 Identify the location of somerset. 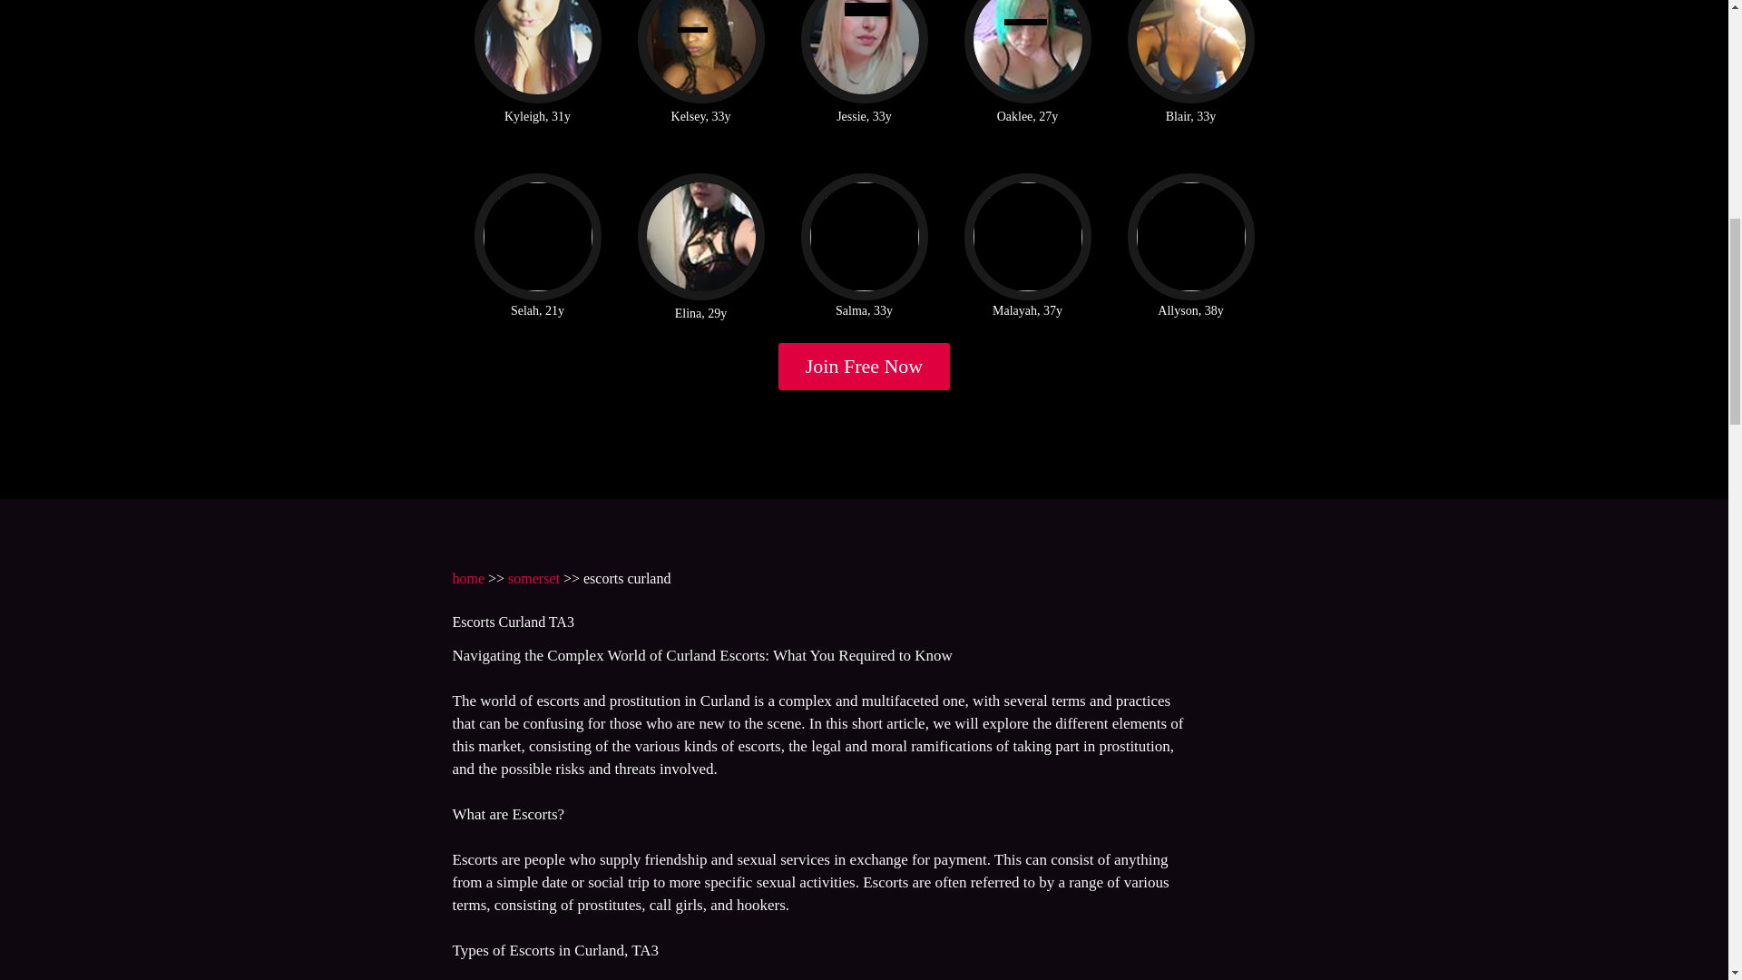
(533, 577).